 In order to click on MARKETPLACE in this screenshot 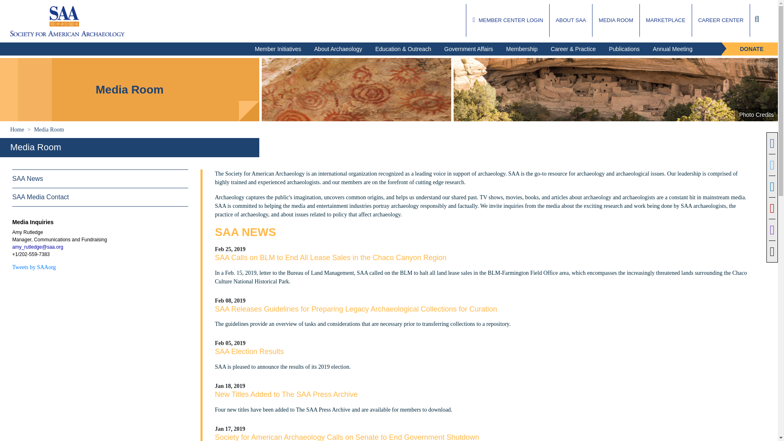, I will do `click(666, 20)`.